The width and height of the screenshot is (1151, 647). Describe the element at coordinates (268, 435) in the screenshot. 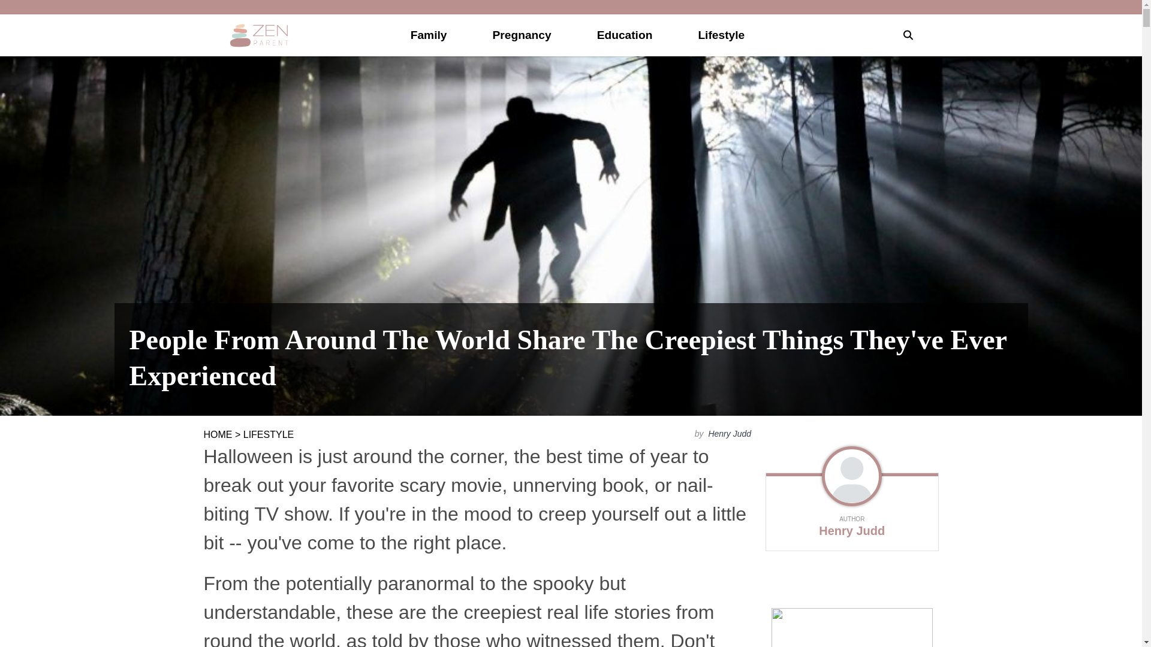

I see `LIFESTYLE` at that location.